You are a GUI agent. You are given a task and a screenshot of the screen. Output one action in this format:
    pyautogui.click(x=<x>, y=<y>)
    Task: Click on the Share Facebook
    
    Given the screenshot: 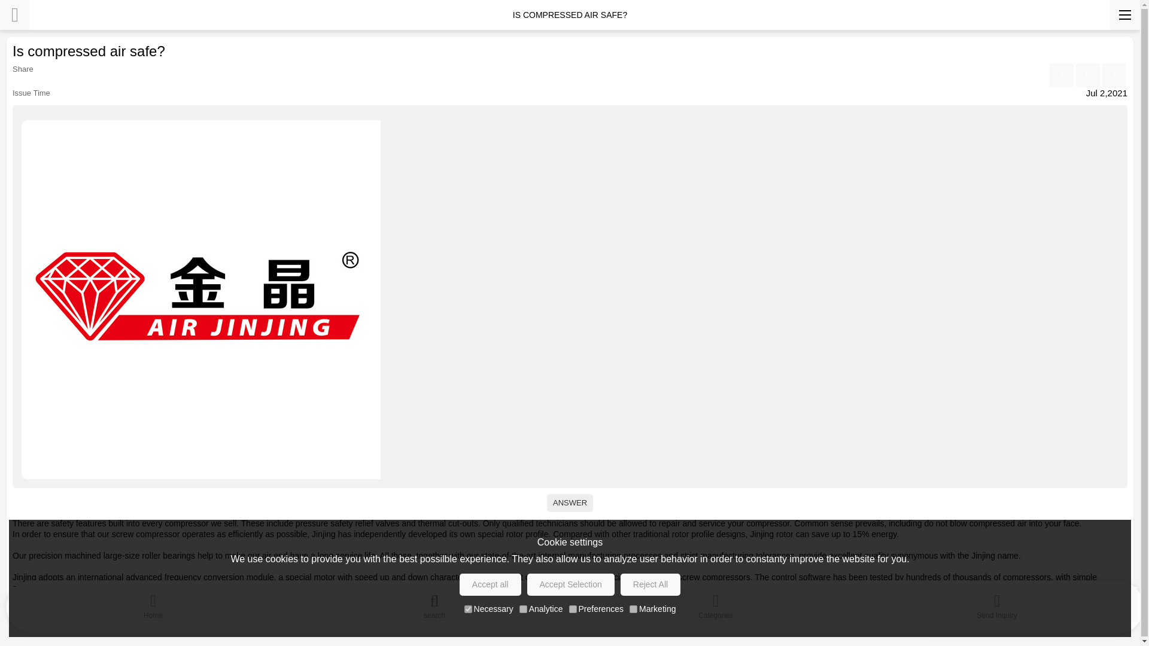 What is the action you would take?
    pyautogui.click(x=1062, y=75)
    